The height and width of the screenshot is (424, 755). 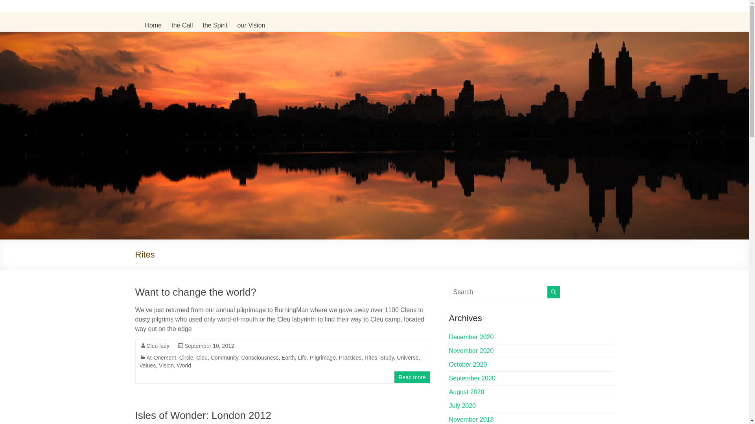 I want to click on our Vision, so click(x=252, y=25).